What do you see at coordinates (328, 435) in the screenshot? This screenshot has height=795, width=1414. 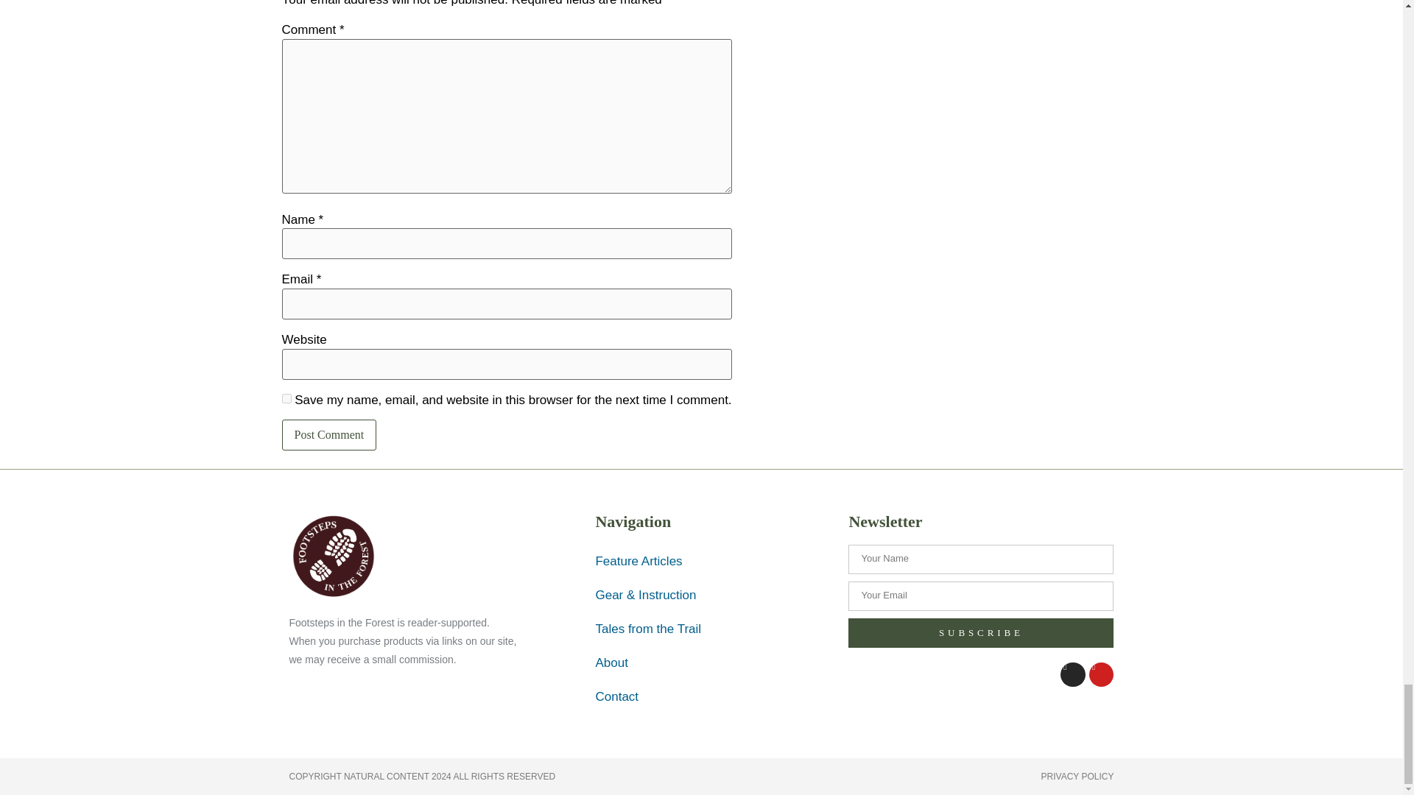 I see `Post Comment` at bounding box center [328, 435].